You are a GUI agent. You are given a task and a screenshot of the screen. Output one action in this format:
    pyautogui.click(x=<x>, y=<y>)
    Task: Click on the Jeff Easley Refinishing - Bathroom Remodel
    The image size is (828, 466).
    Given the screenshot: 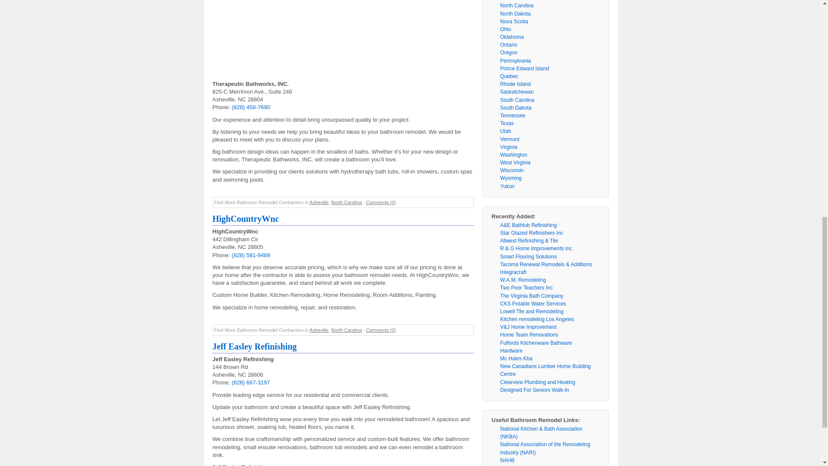 What is the action you would take?
    pyautogui.click(x=254, y=346)
    